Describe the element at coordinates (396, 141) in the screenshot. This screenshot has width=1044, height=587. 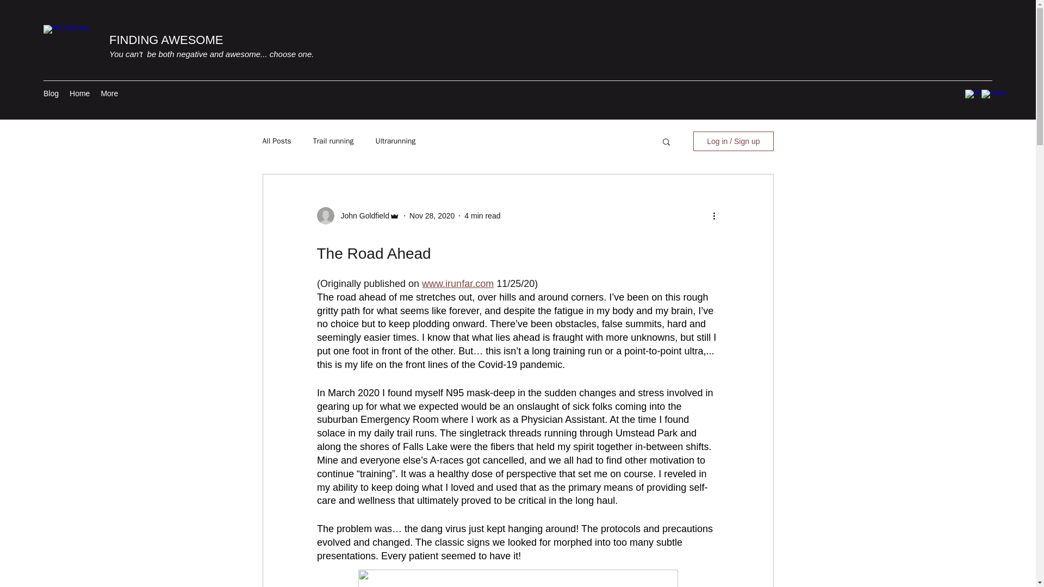
I see `Ultrarunning` at that location.